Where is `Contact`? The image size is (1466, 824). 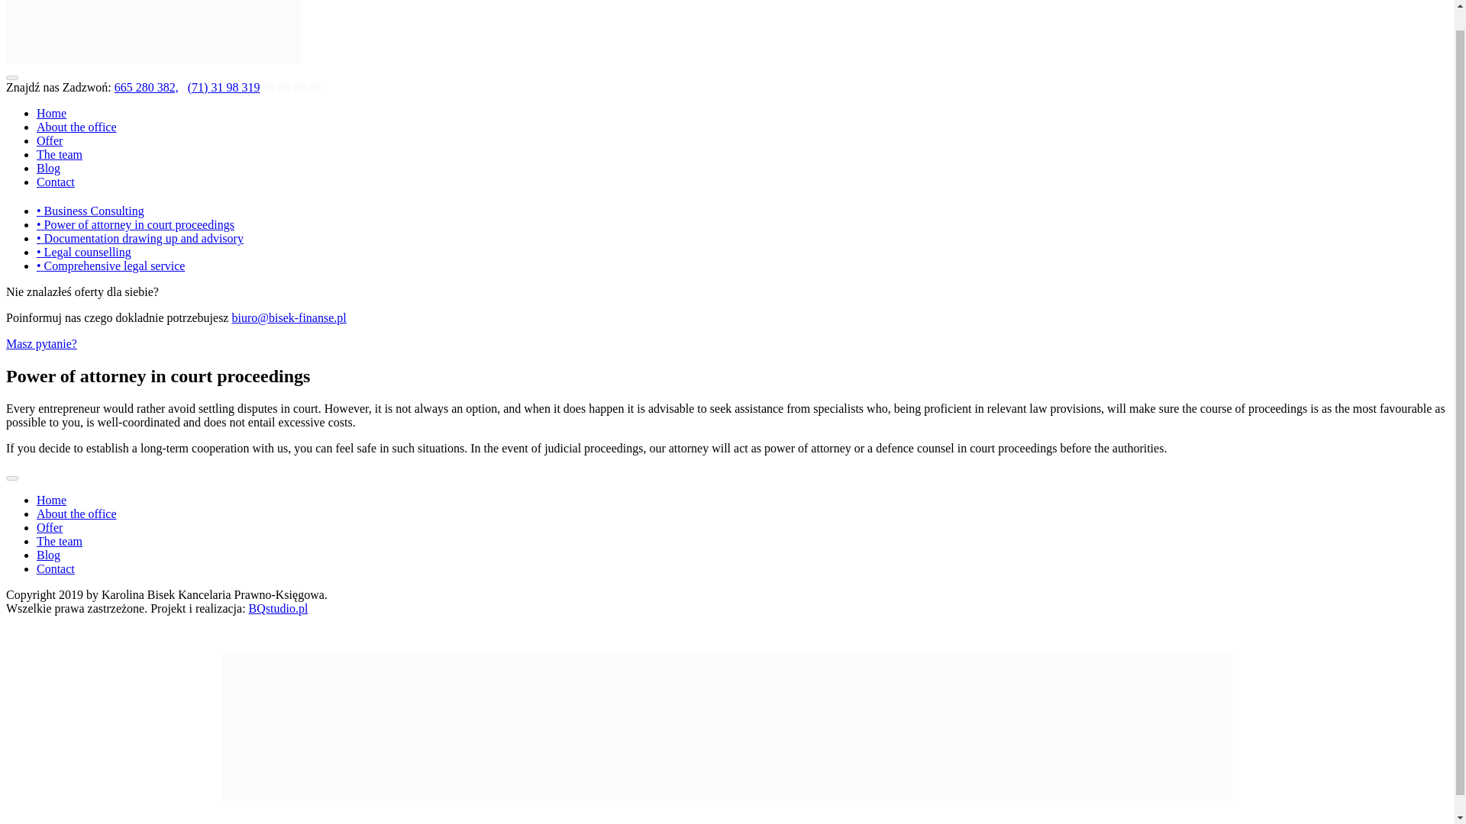 Contact is located at coordinates (55, 568).